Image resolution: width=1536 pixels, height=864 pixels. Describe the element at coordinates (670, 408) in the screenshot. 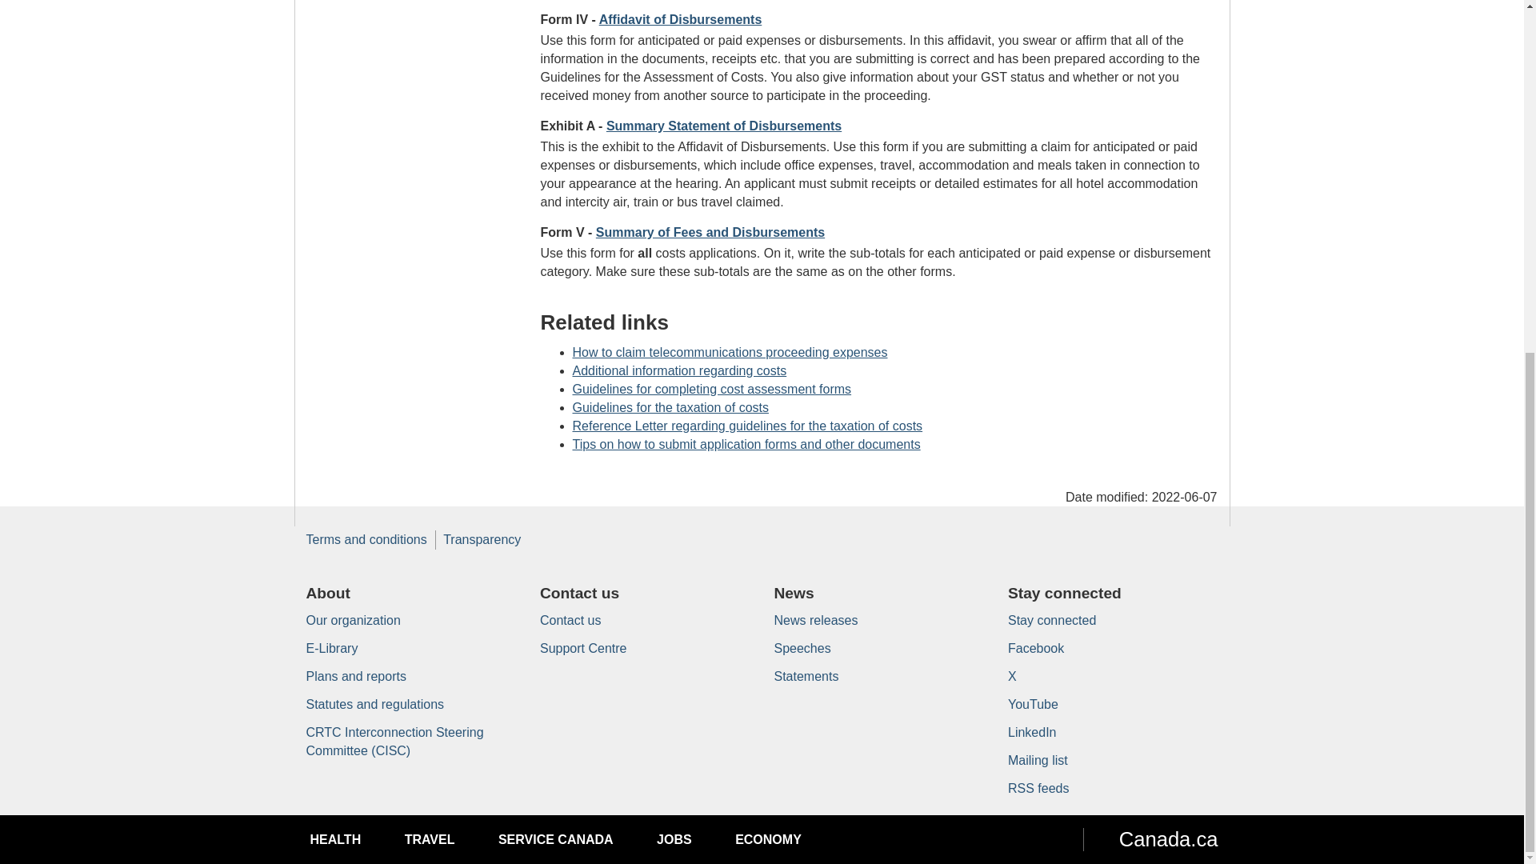

I see `Guidelines for the taxation of costs` at that location.